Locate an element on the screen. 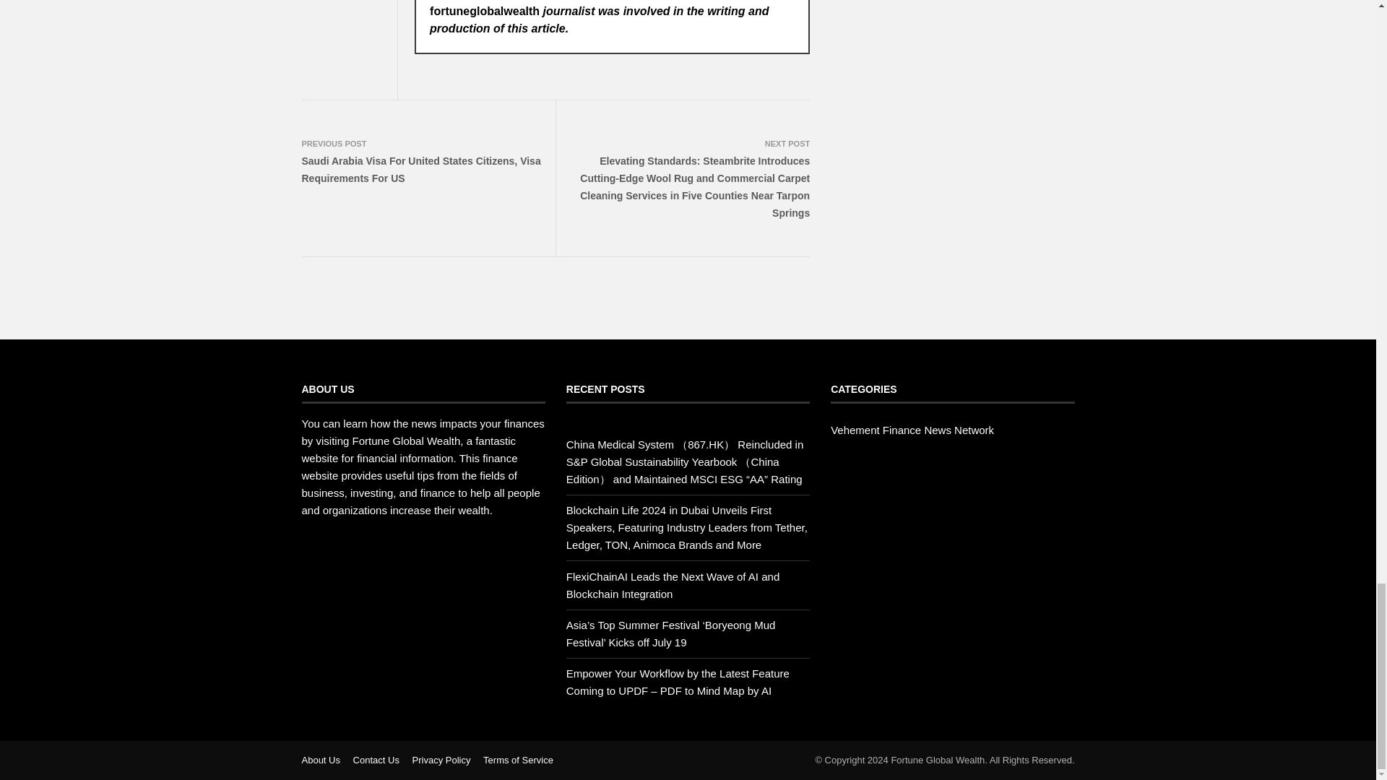  Terms of Service is located at coordinates (518, 760).